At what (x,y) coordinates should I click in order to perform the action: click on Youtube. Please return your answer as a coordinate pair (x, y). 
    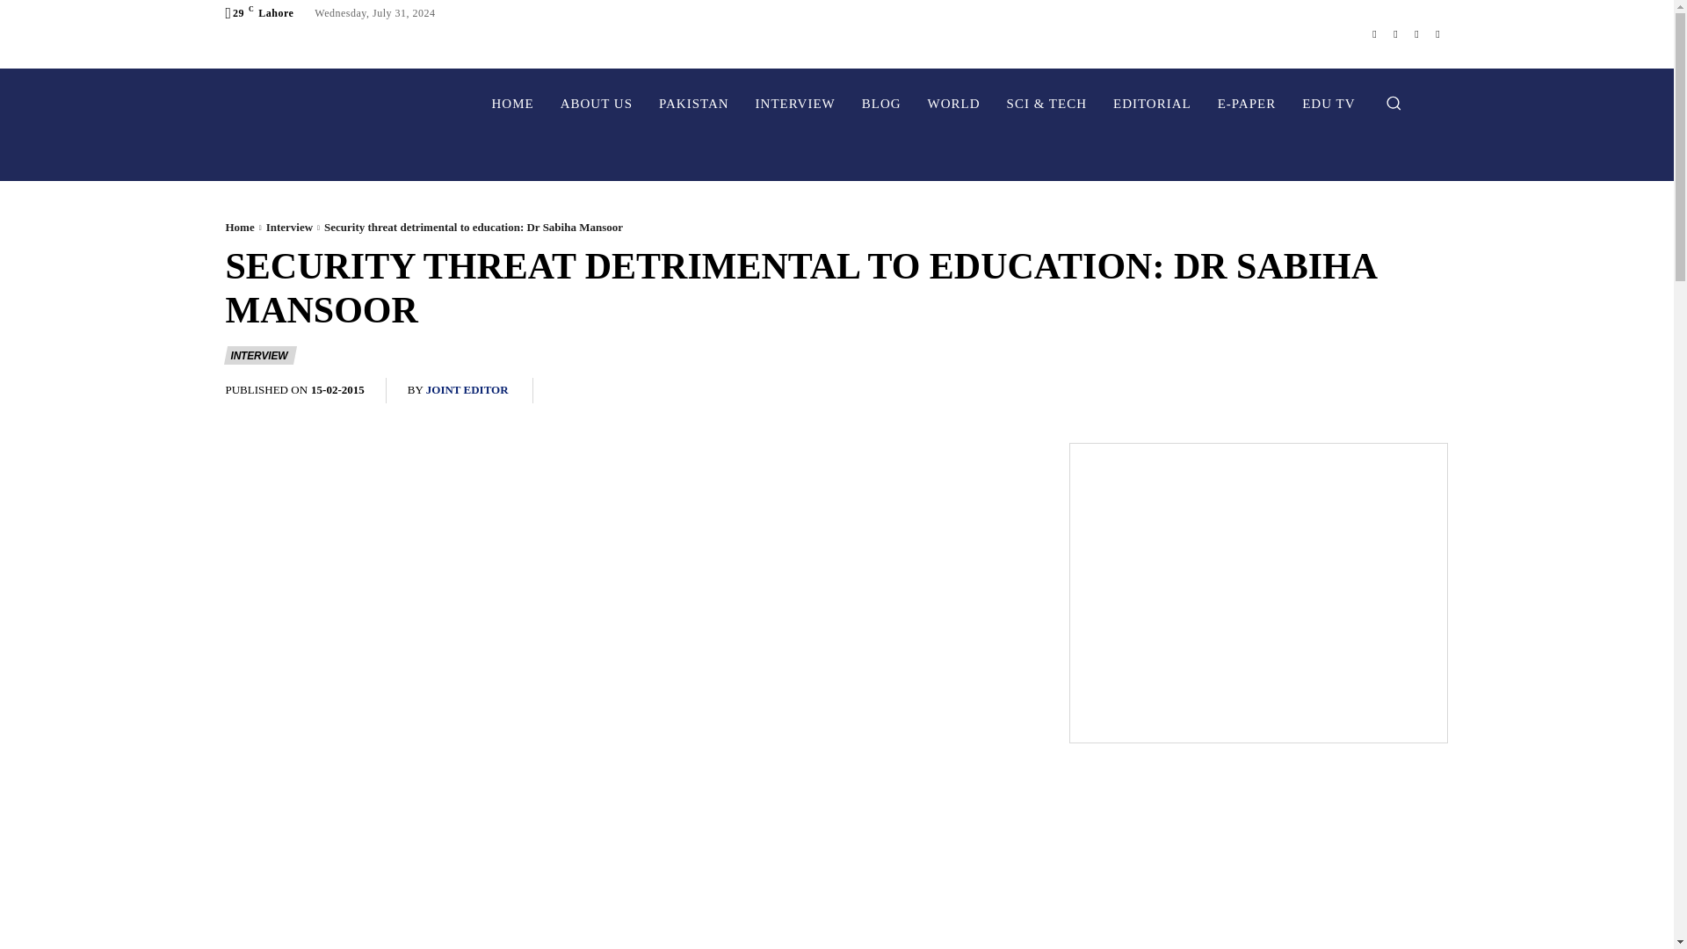
    Looking at the image, I should click on (1437, 33).